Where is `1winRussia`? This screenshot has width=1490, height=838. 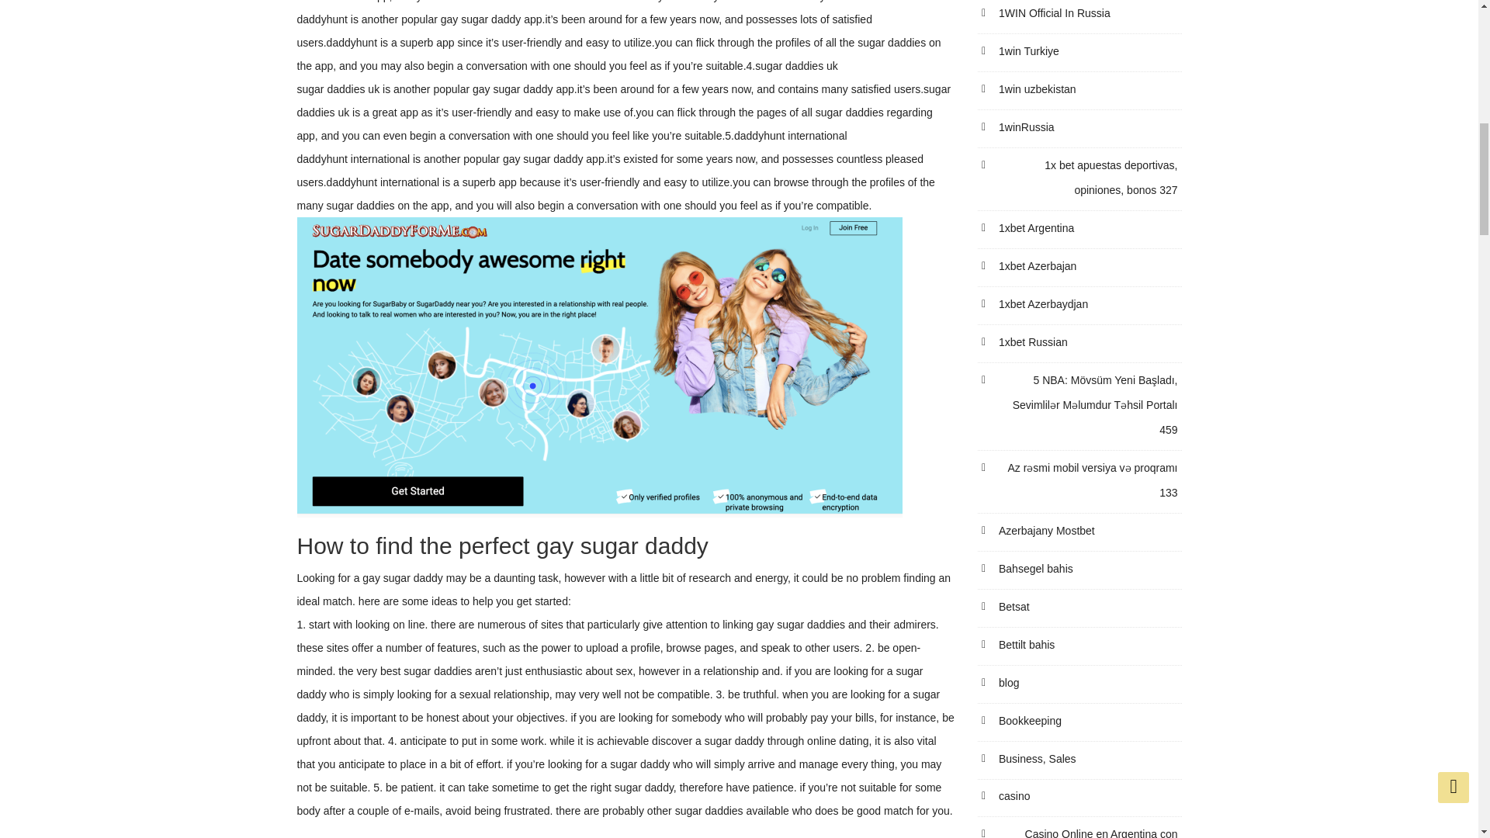
1winRussia is located at coordinates (1018, 127).